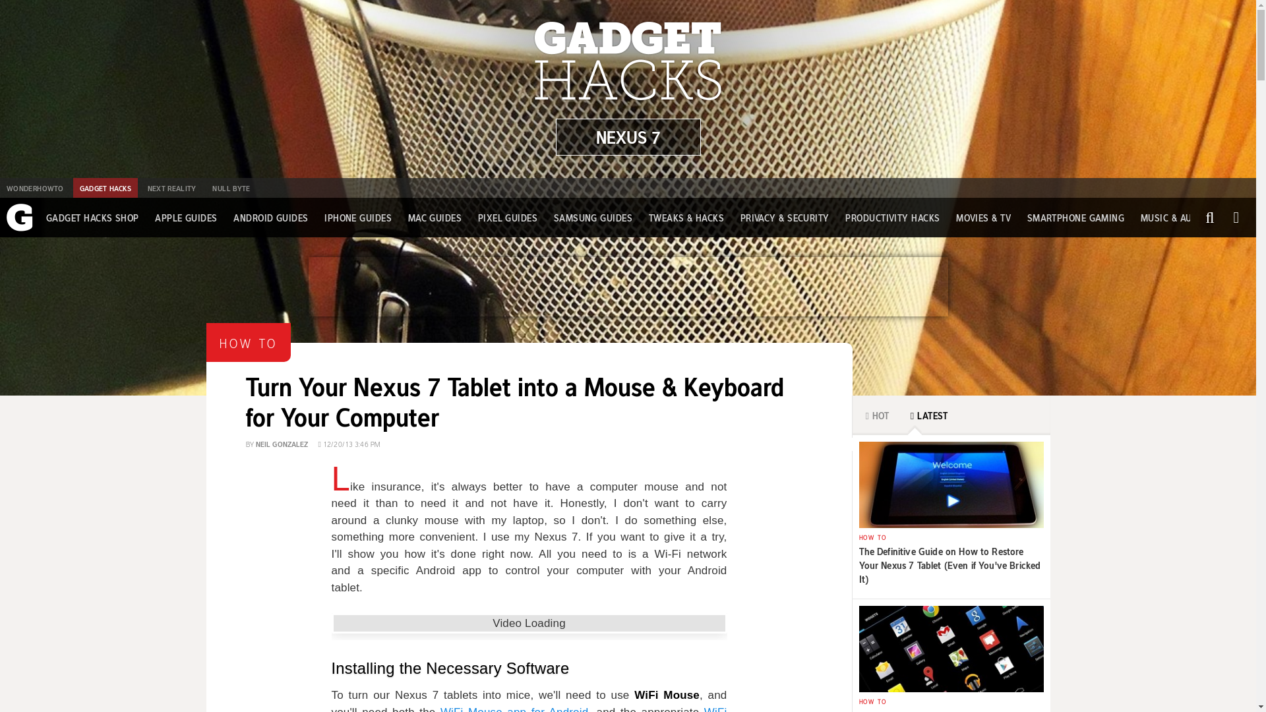 Image resolution: width=1266 pixels, height=712 pixels. I want to click on PIXEL GUIDES, so click(508, 218).